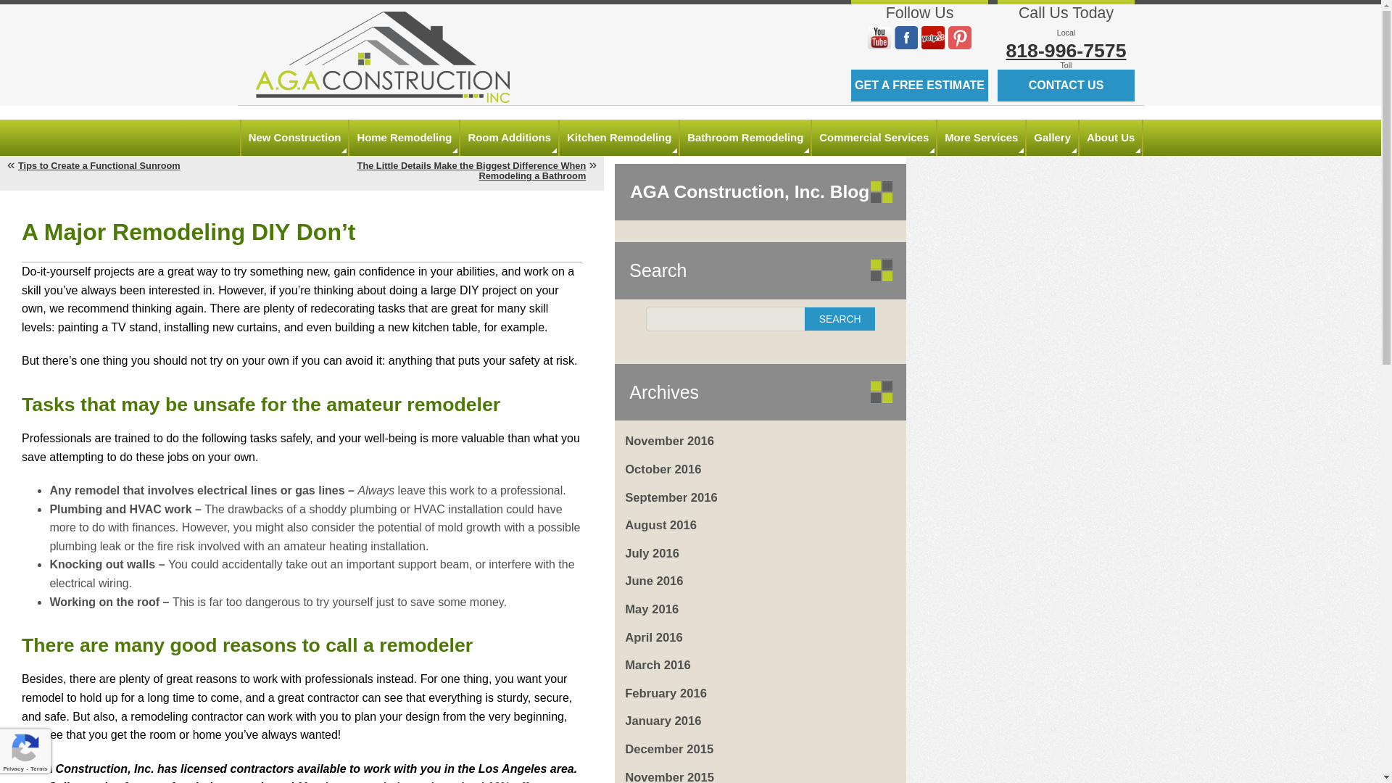 Image resolution: width=1392 pixels, height=783 pixels. I want to click on 877-262-6555, so click(1066, 88).